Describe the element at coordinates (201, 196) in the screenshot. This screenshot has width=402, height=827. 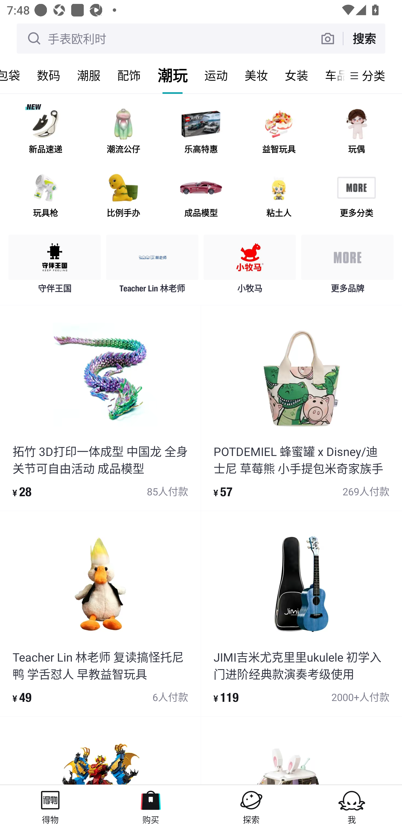
I see `成品模型` at that location.